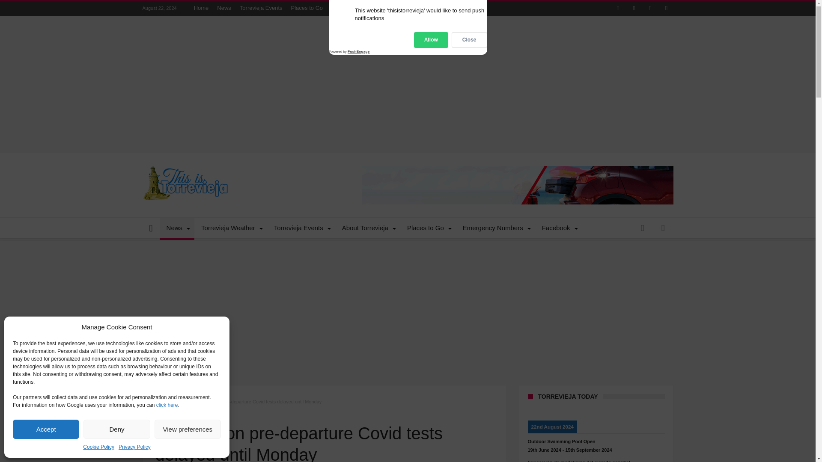  What do you see at coordinates (98, 447) in the screenshot?
I see `Cookie Policy` at bounding box center [98, 447].